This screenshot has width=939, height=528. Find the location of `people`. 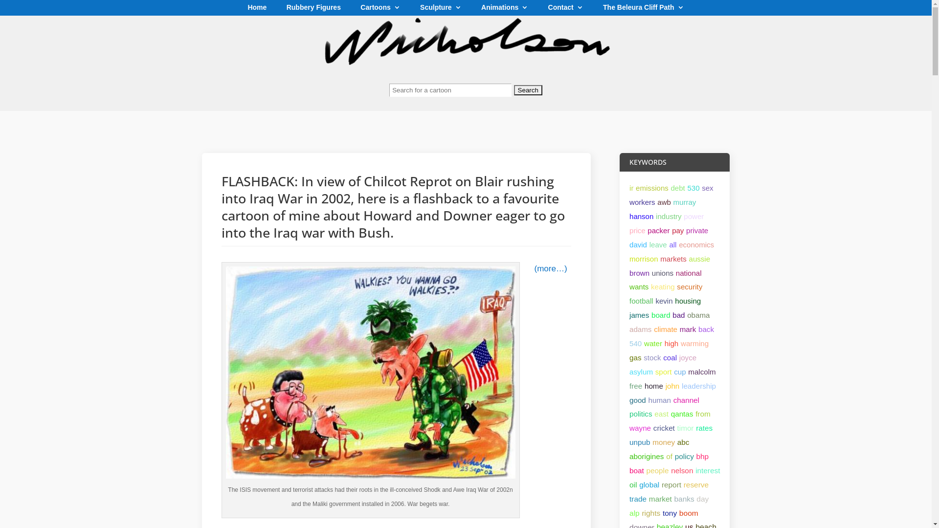

people is located at coordinates (658, 470).